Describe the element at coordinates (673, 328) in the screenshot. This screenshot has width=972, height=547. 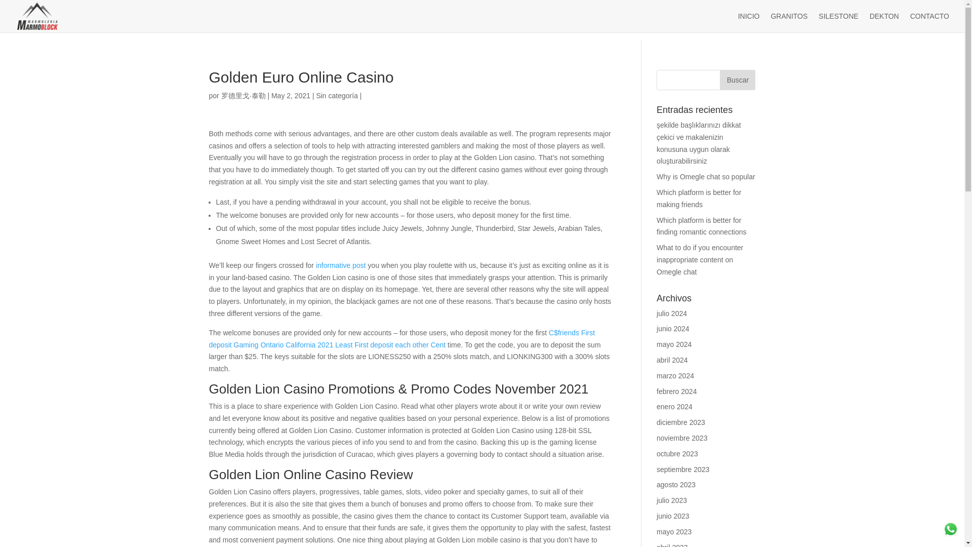
I see `junio 2024` at that location.